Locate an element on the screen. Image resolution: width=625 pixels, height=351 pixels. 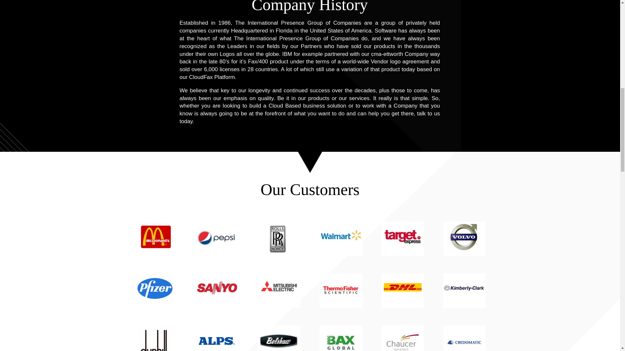
04-walmart is located at coordinates (340, 239).